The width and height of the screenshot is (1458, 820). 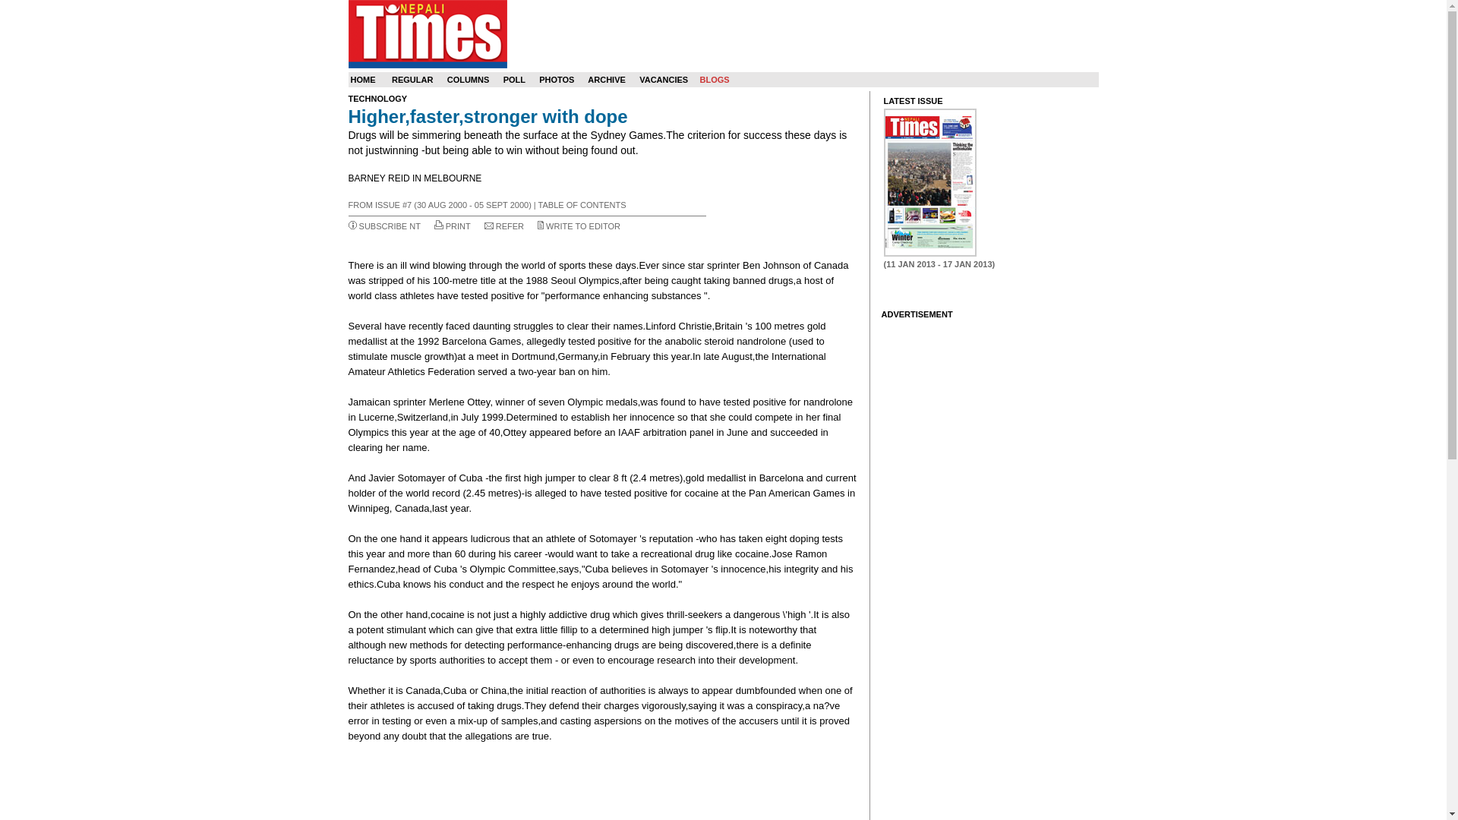 I want to click on Advertisement, so click(x=602, y=782).